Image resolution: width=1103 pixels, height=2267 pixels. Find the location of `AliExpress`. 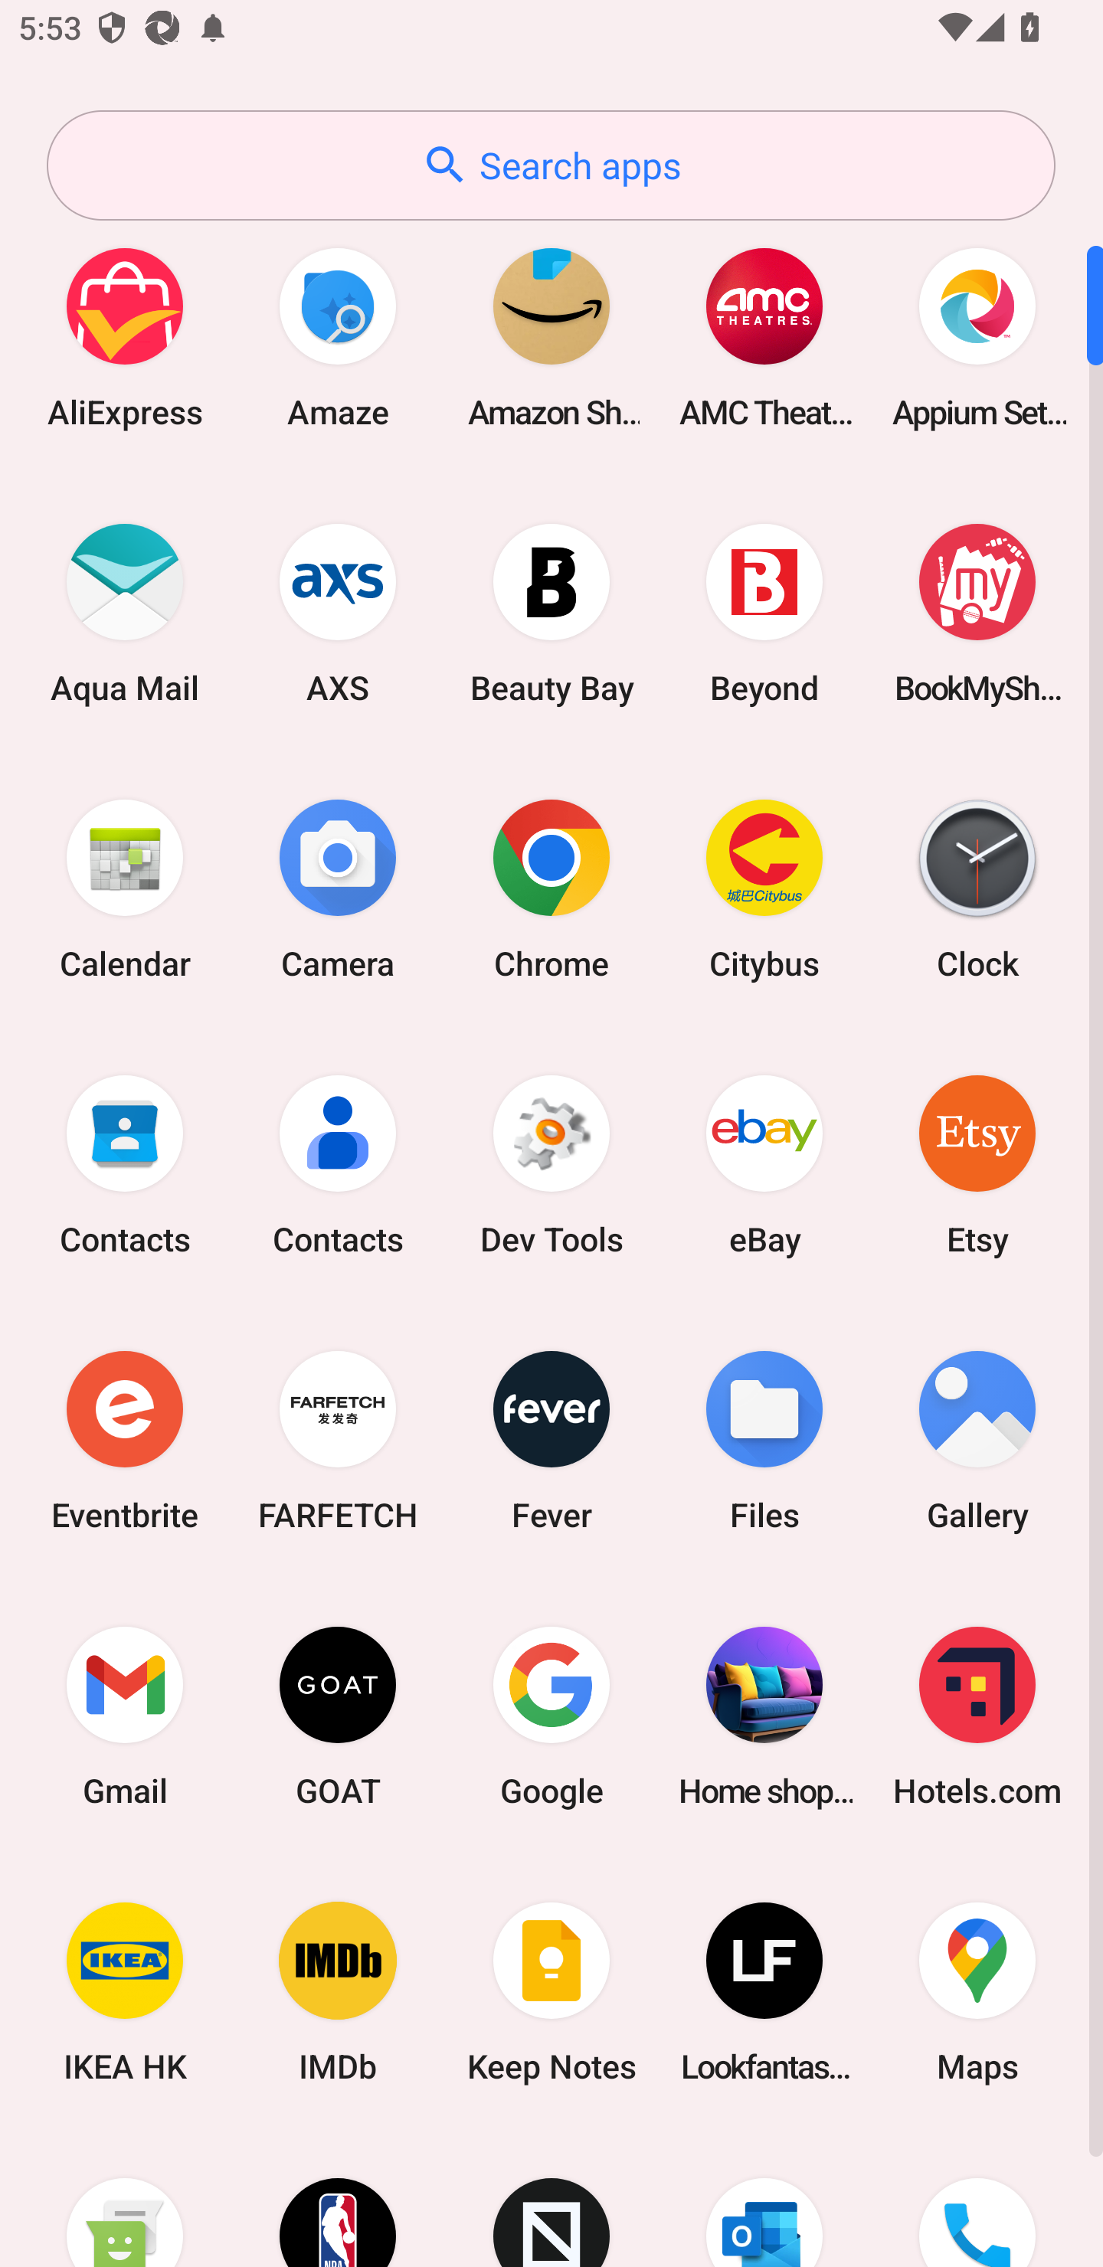

AliExpress is located at coordinates (125, 337).